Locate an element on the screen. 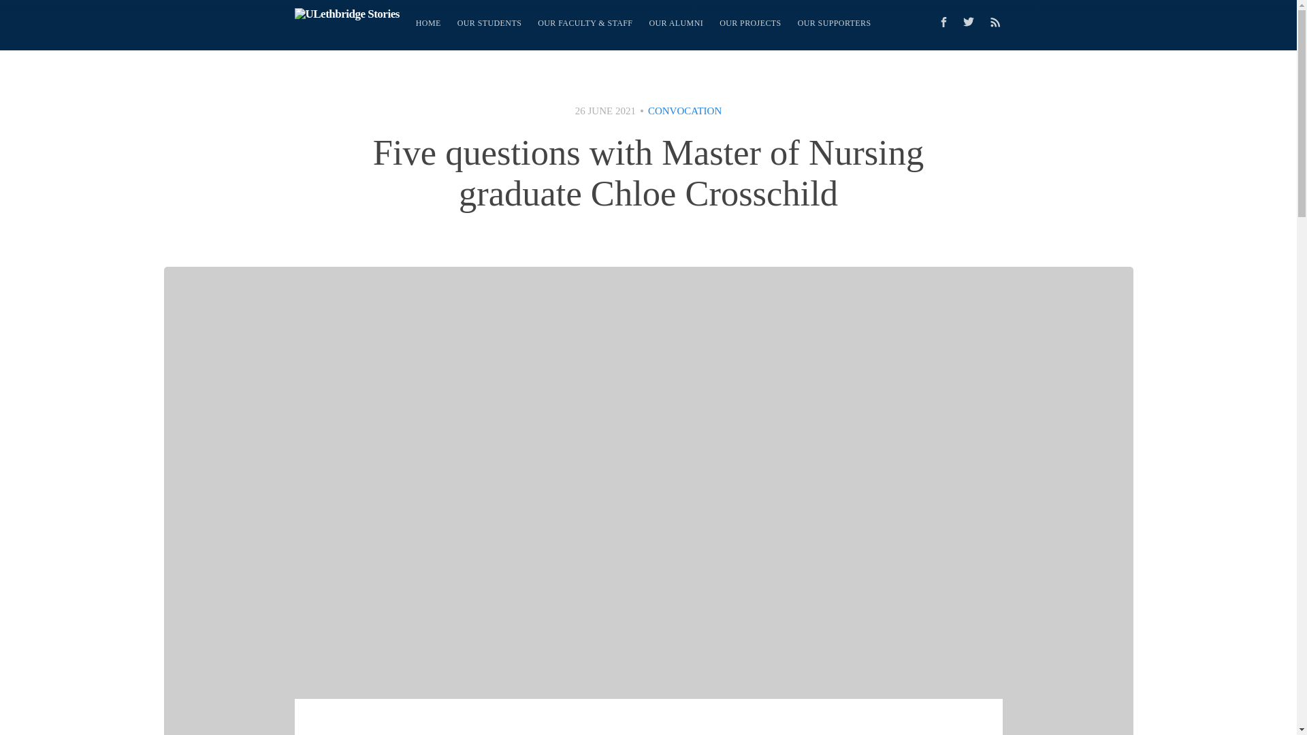 Image resolution: width=1307 pixels, height=735 pixels. OUR ALUMNI is located at coordinates (675, 23).